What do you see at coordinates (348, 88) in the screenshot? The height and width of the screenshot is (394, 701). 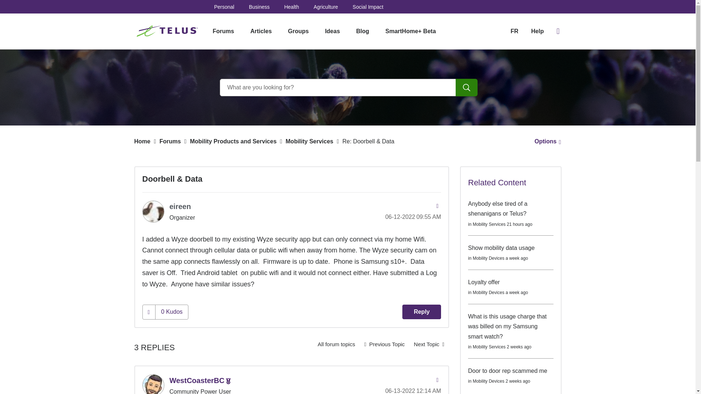 I see `Search` at bounding box center [348, 88].